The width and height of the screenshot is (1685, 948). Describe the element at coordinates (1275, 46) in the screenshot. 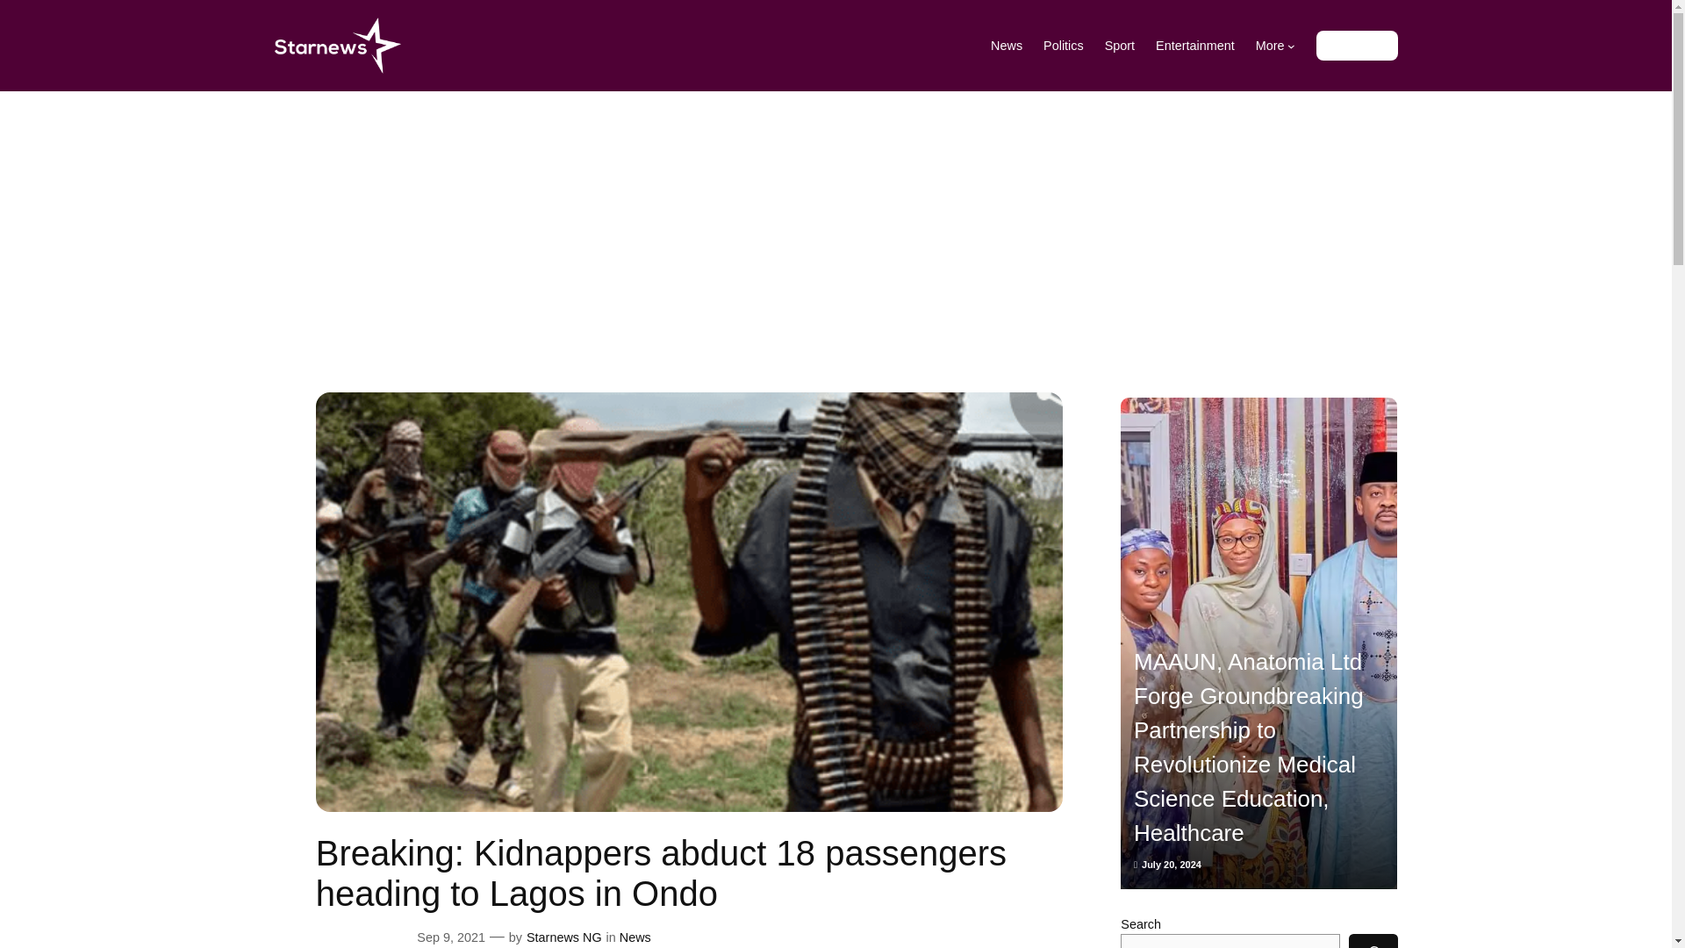

I see `More` at that location.